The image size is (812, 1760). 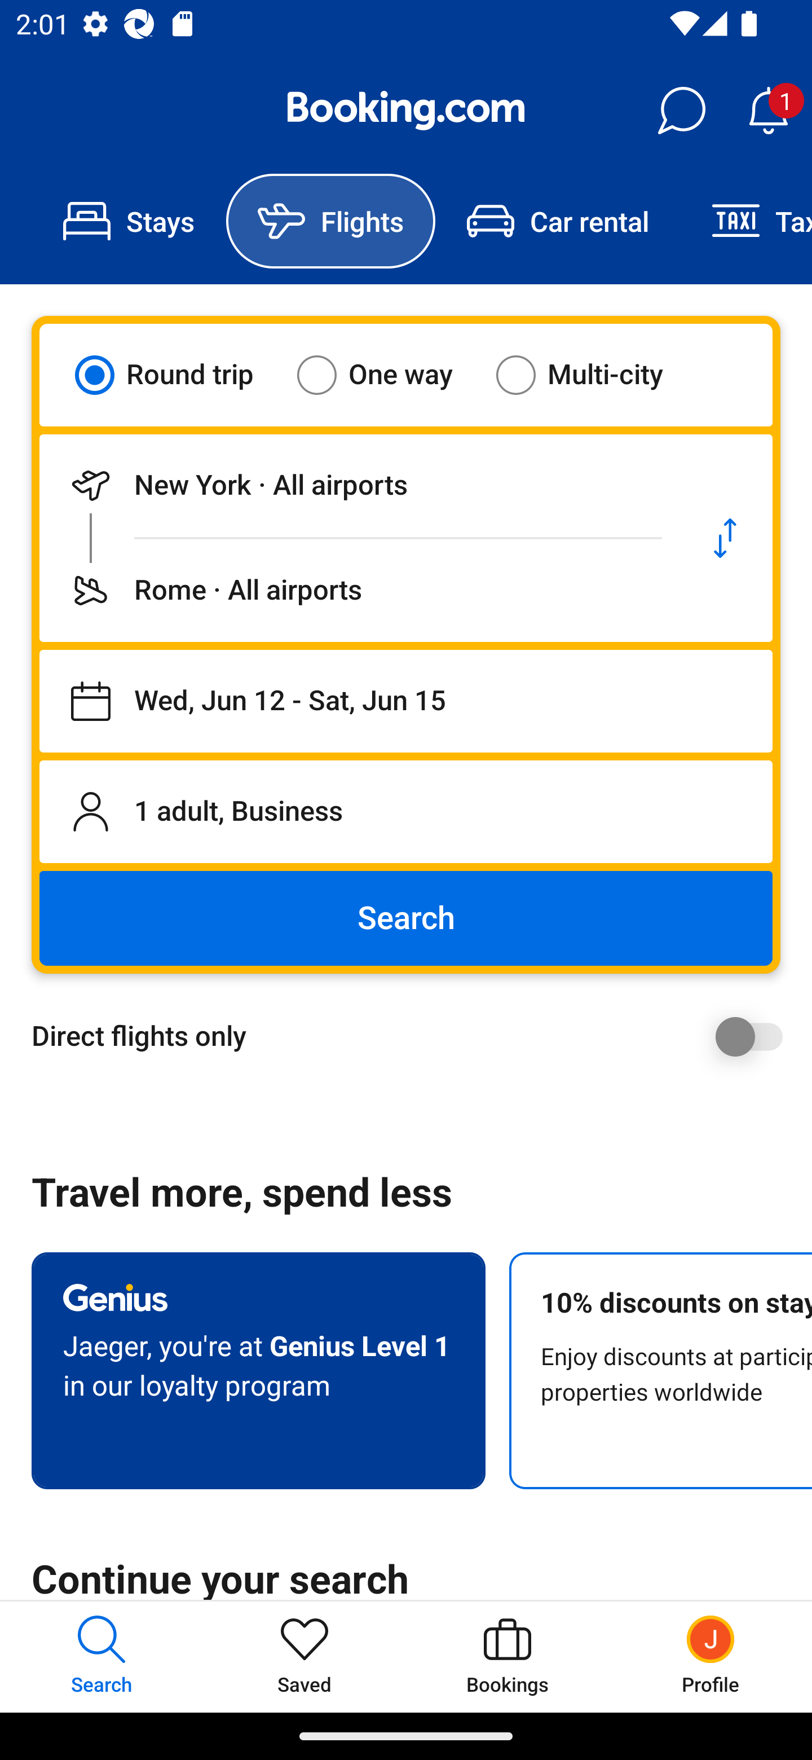 What do you see at coordinates (406, 811) in the screenshot?
I see `1 adult, Business` at bounding box center [406, 811].